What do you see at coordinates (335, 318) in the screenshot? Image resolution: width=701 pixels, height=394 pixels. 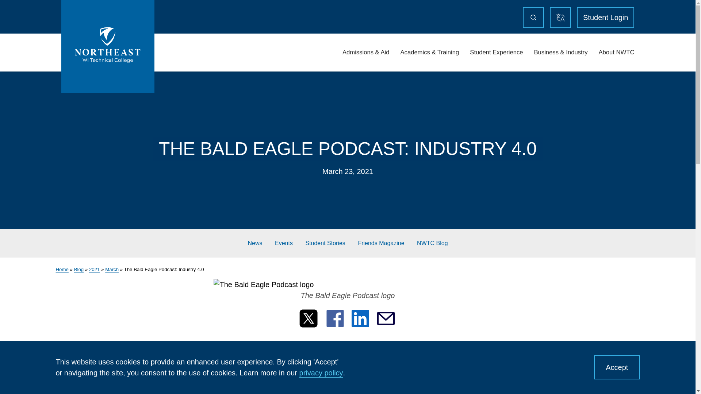 I see `Facebook-color Created with Sketch.` at bounding box center [335, 318].